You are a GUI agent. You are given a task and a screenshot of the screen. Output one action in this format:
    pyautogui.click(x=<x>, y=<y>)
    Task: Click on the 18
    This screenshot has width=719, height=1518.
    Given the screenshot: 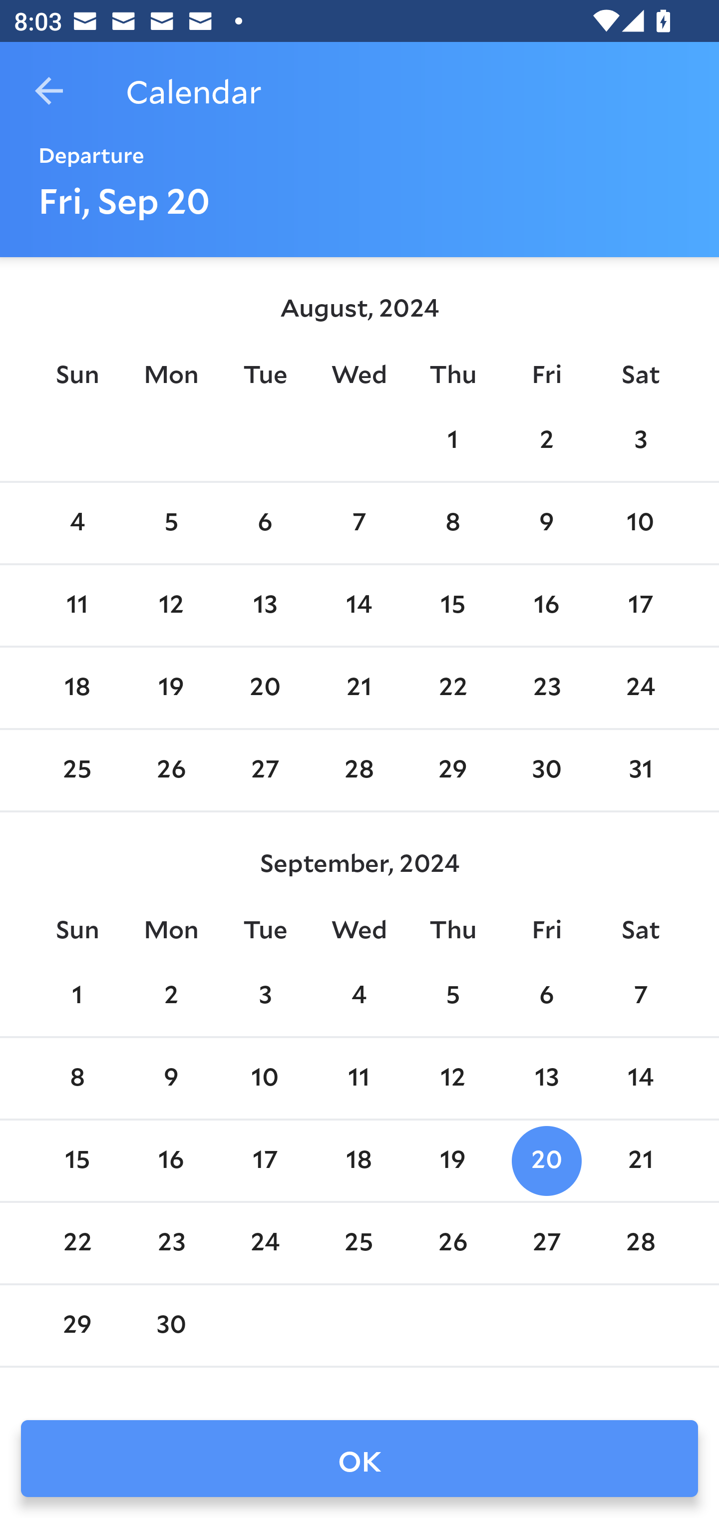 What is the action you would take?
    pyautogui.click(x=359, y=1161)
    